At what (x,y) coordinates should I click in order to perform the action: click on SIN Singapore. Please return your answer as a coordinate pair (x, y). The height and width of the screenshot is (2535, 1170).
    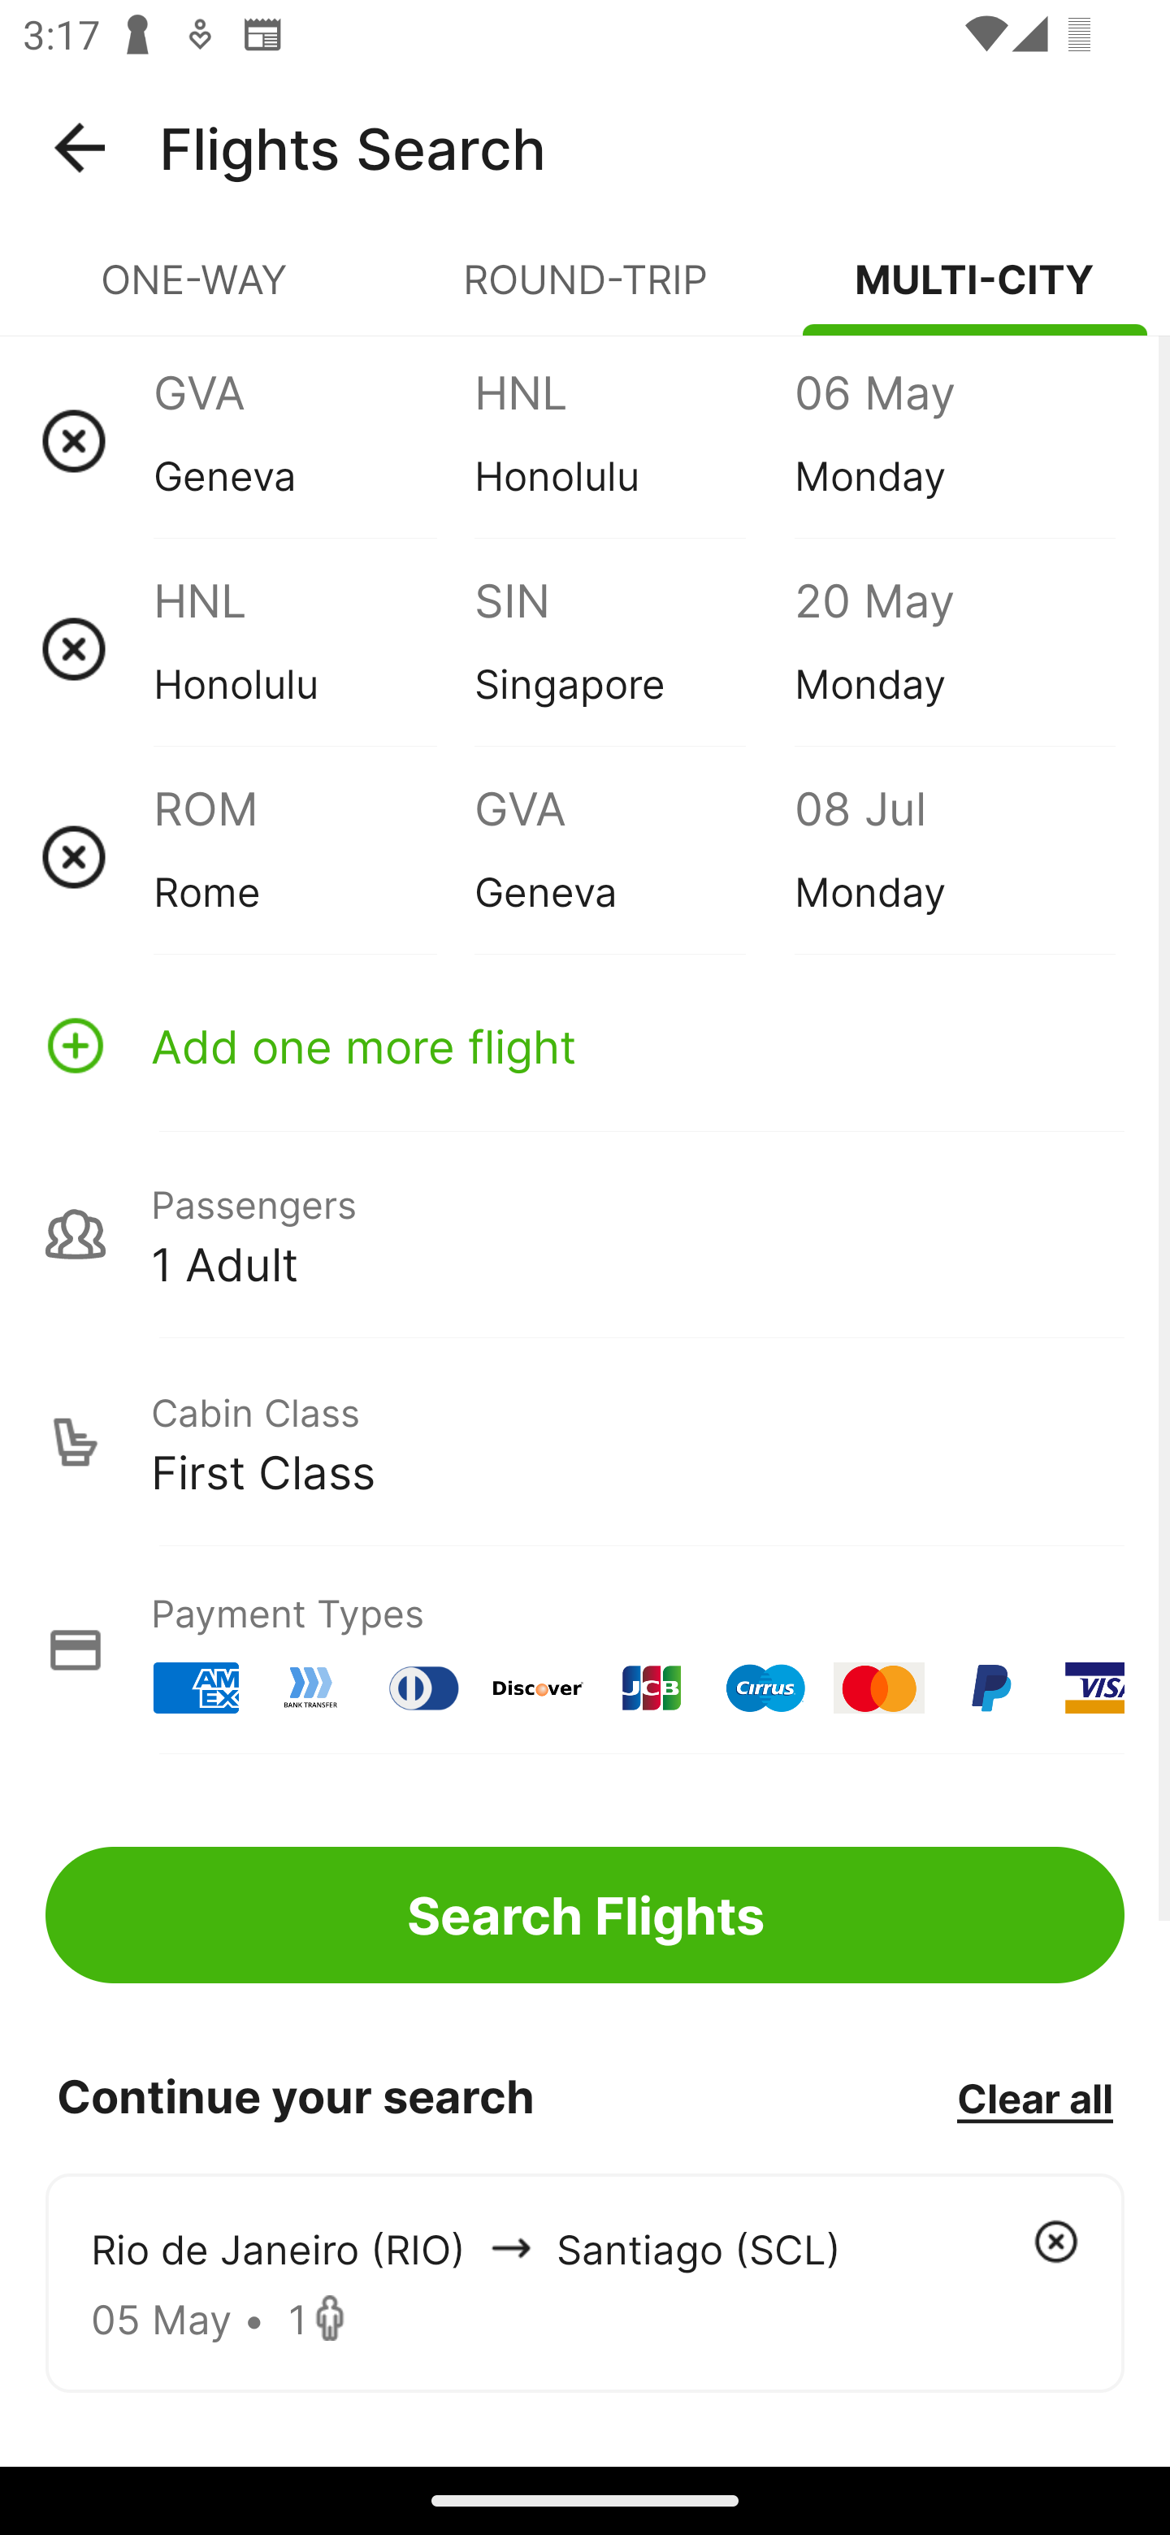
    Looking at the image, I should click on (634, 648).